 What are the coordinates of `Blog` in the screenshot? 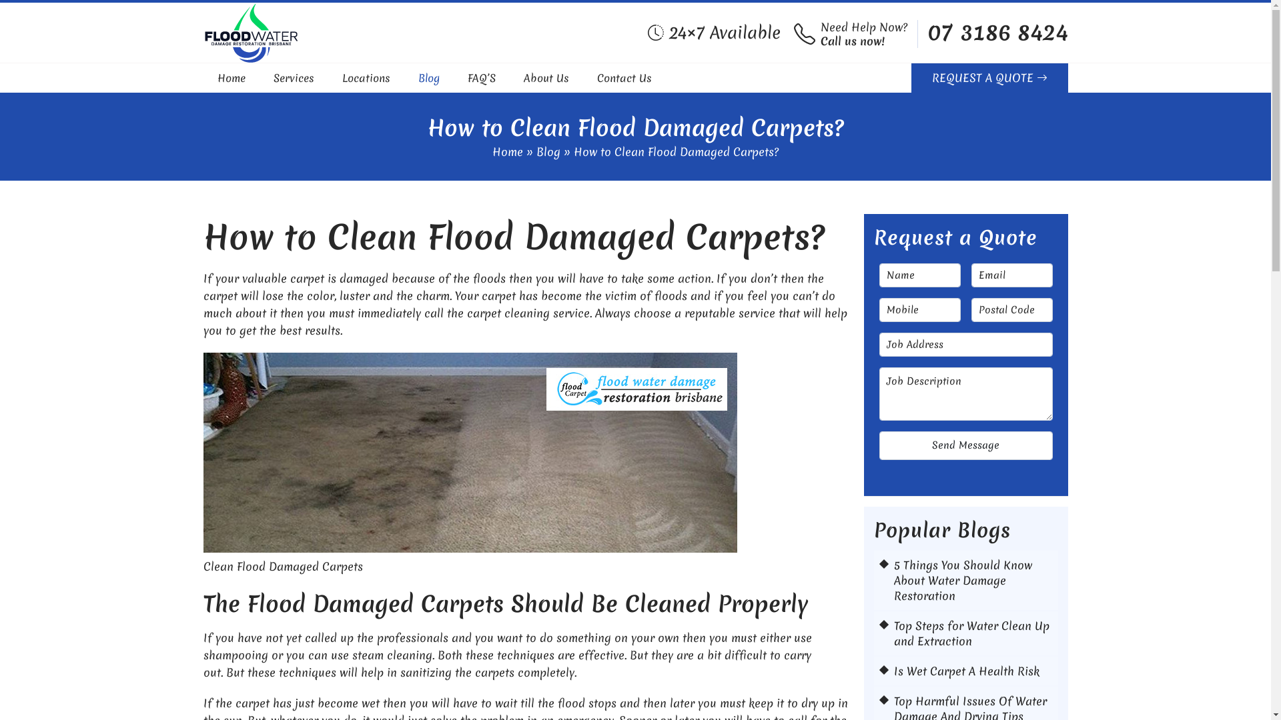 It's located at (428, 78).